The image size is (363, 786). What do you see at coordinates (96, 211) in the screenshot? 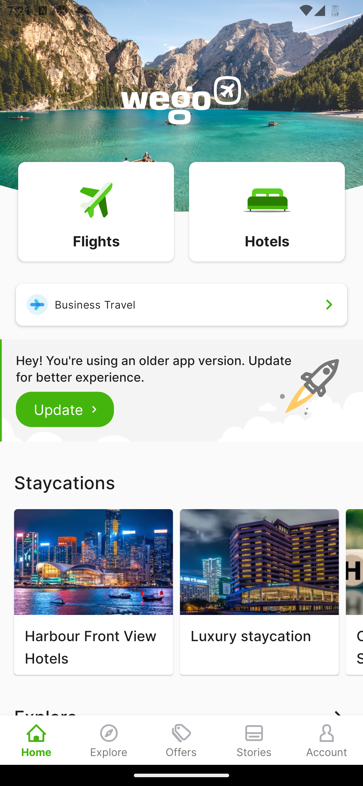
I see `Flights` at bounding box center [96, 211].